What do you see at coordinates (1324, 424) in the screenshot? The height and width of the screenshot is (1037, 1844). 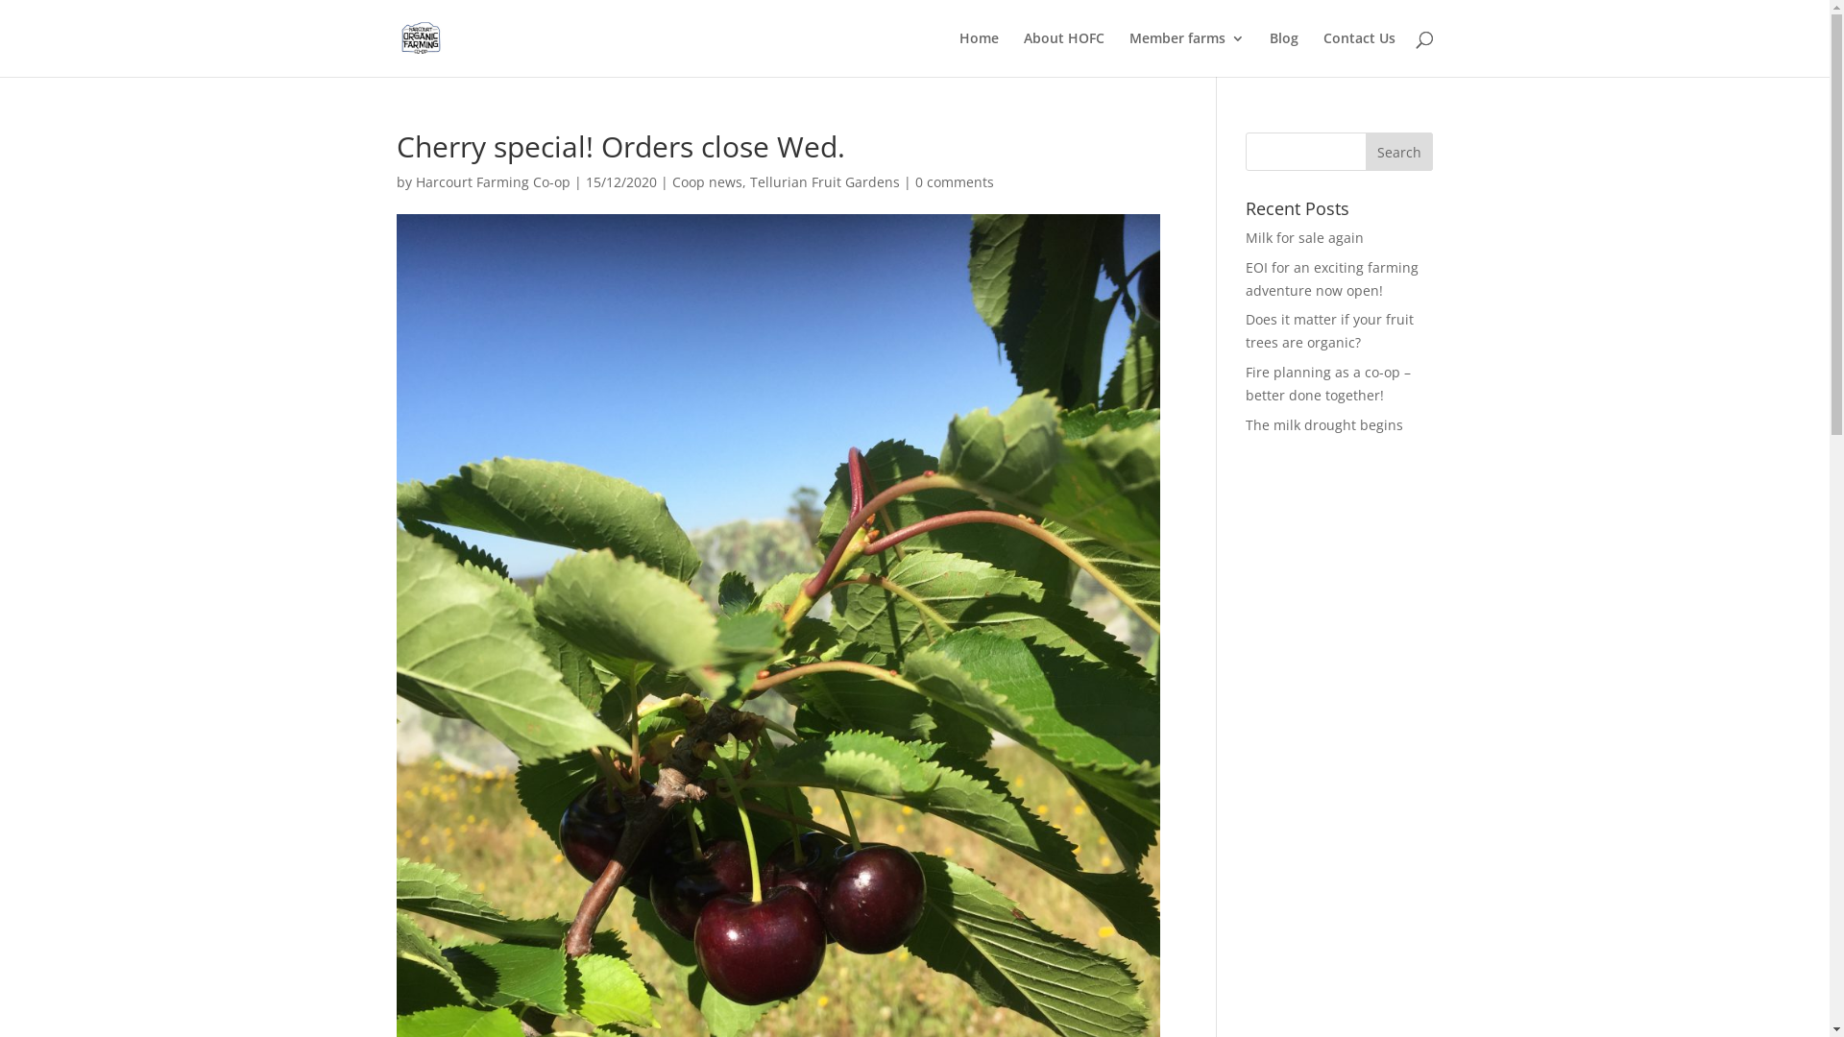 I see `The milk drought begins` at bounding box center [1324, 424].